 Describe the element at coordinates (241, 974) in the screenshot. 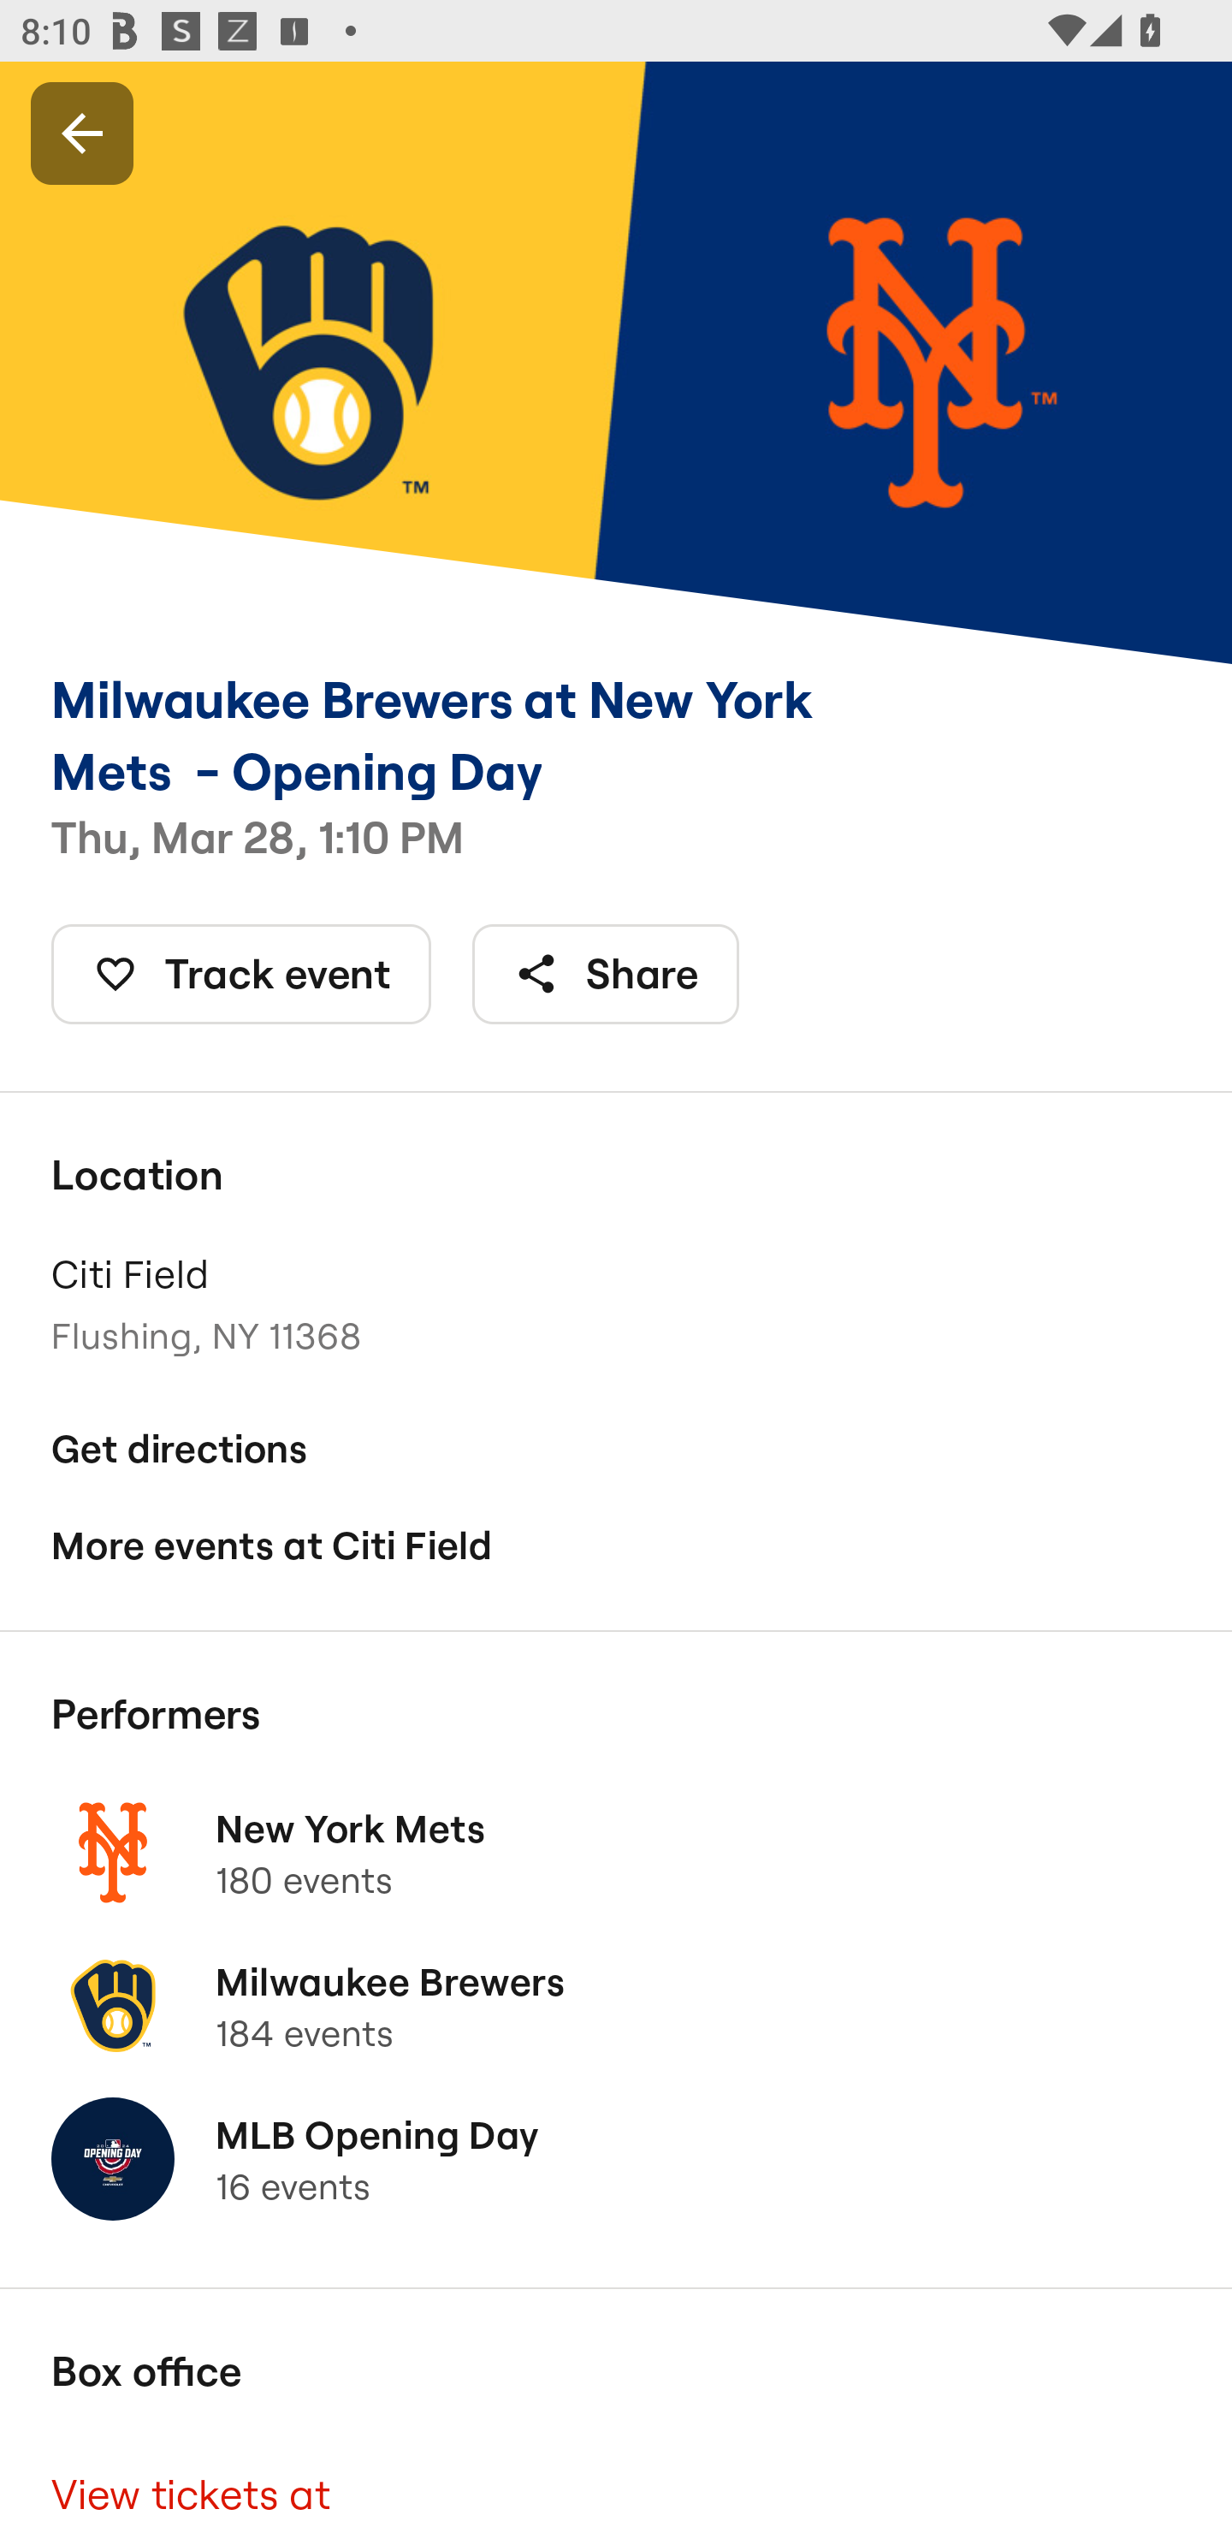

I see `Track event` at that location.